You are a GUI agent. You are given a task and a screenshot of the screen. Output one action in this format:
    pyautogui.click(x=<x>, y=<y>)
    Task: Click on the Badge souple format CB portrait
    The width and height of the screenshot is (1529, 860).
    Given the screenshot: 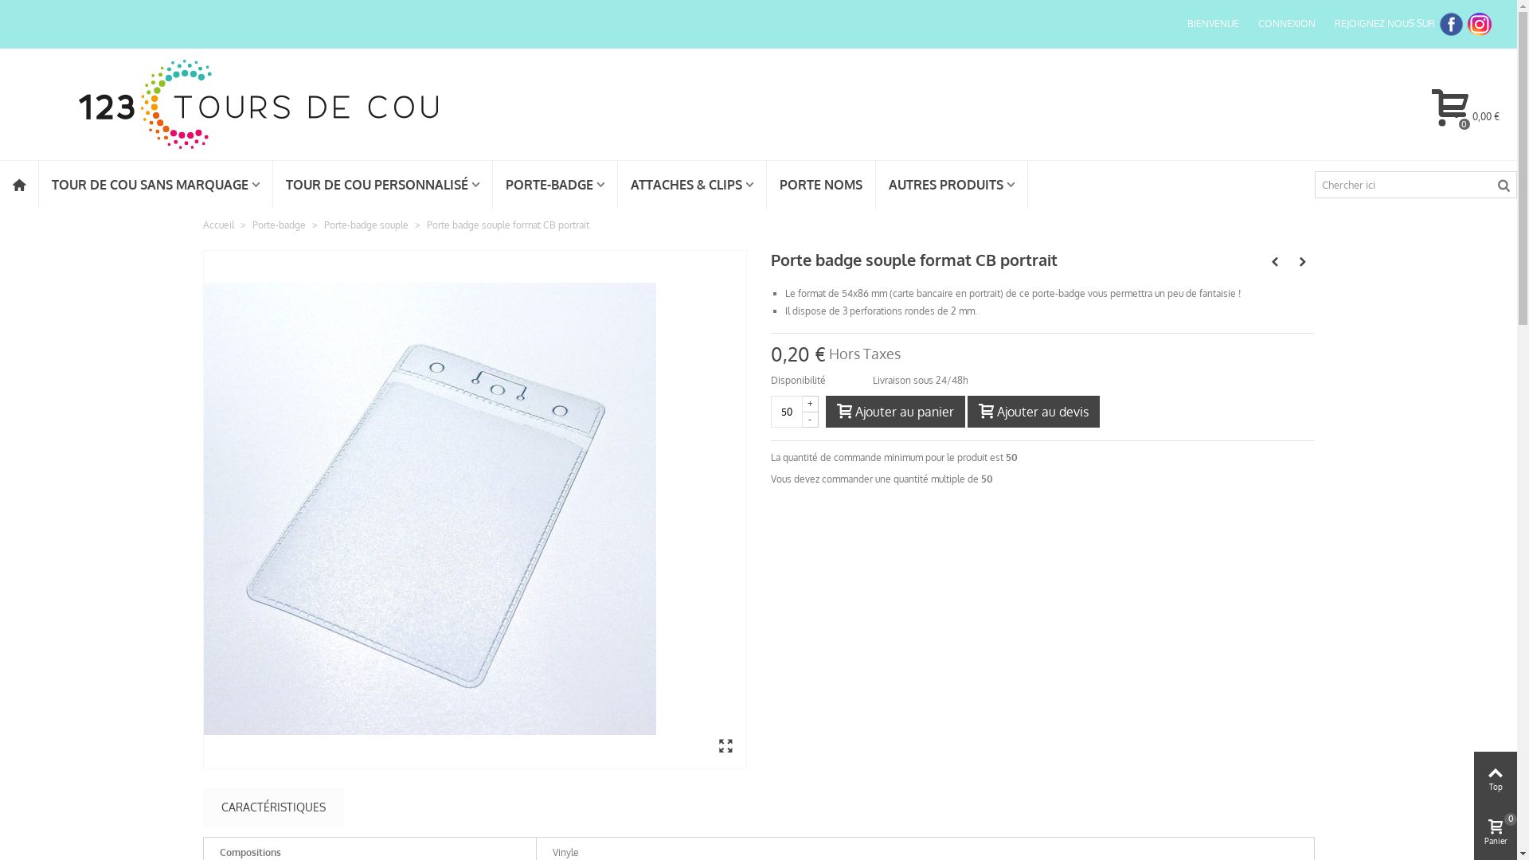 What is the action you would take?
    pyautogui.click(x=430, y=510)
    